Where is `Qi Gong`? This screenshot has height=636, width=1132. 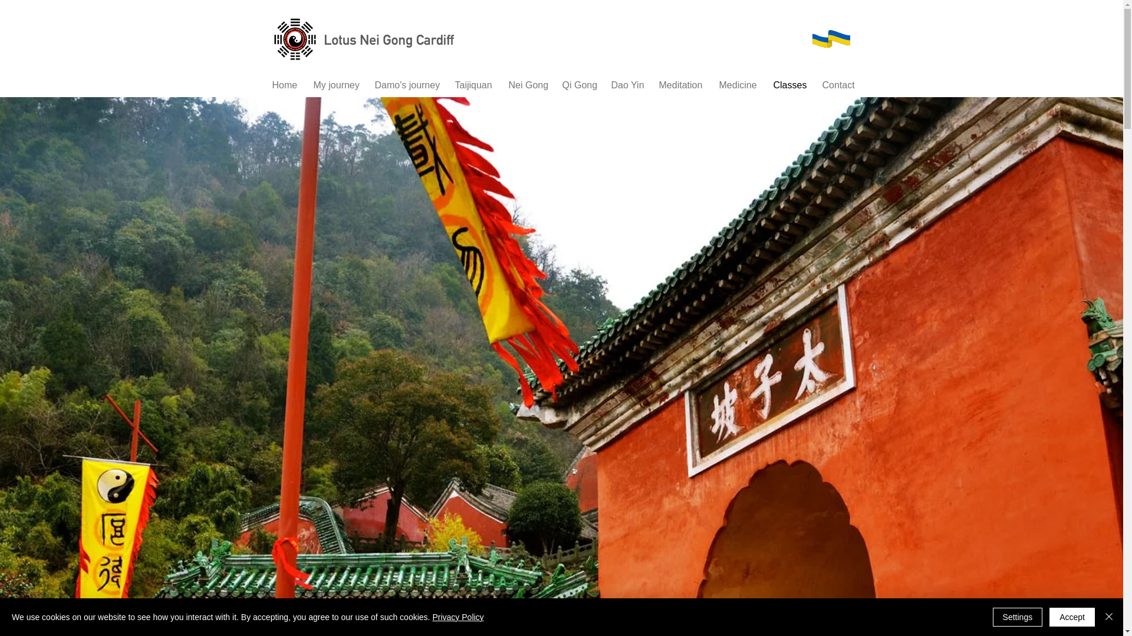 Qi Gong is located at coordinates (578, 85).